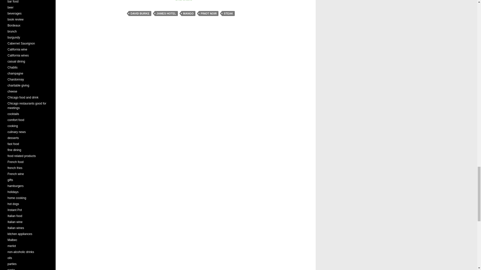 This screenshot has width=481, height=270. Describe the element at coordinates (166, 13) in the screenshot. I see `JAMES HOTEL` at that location.